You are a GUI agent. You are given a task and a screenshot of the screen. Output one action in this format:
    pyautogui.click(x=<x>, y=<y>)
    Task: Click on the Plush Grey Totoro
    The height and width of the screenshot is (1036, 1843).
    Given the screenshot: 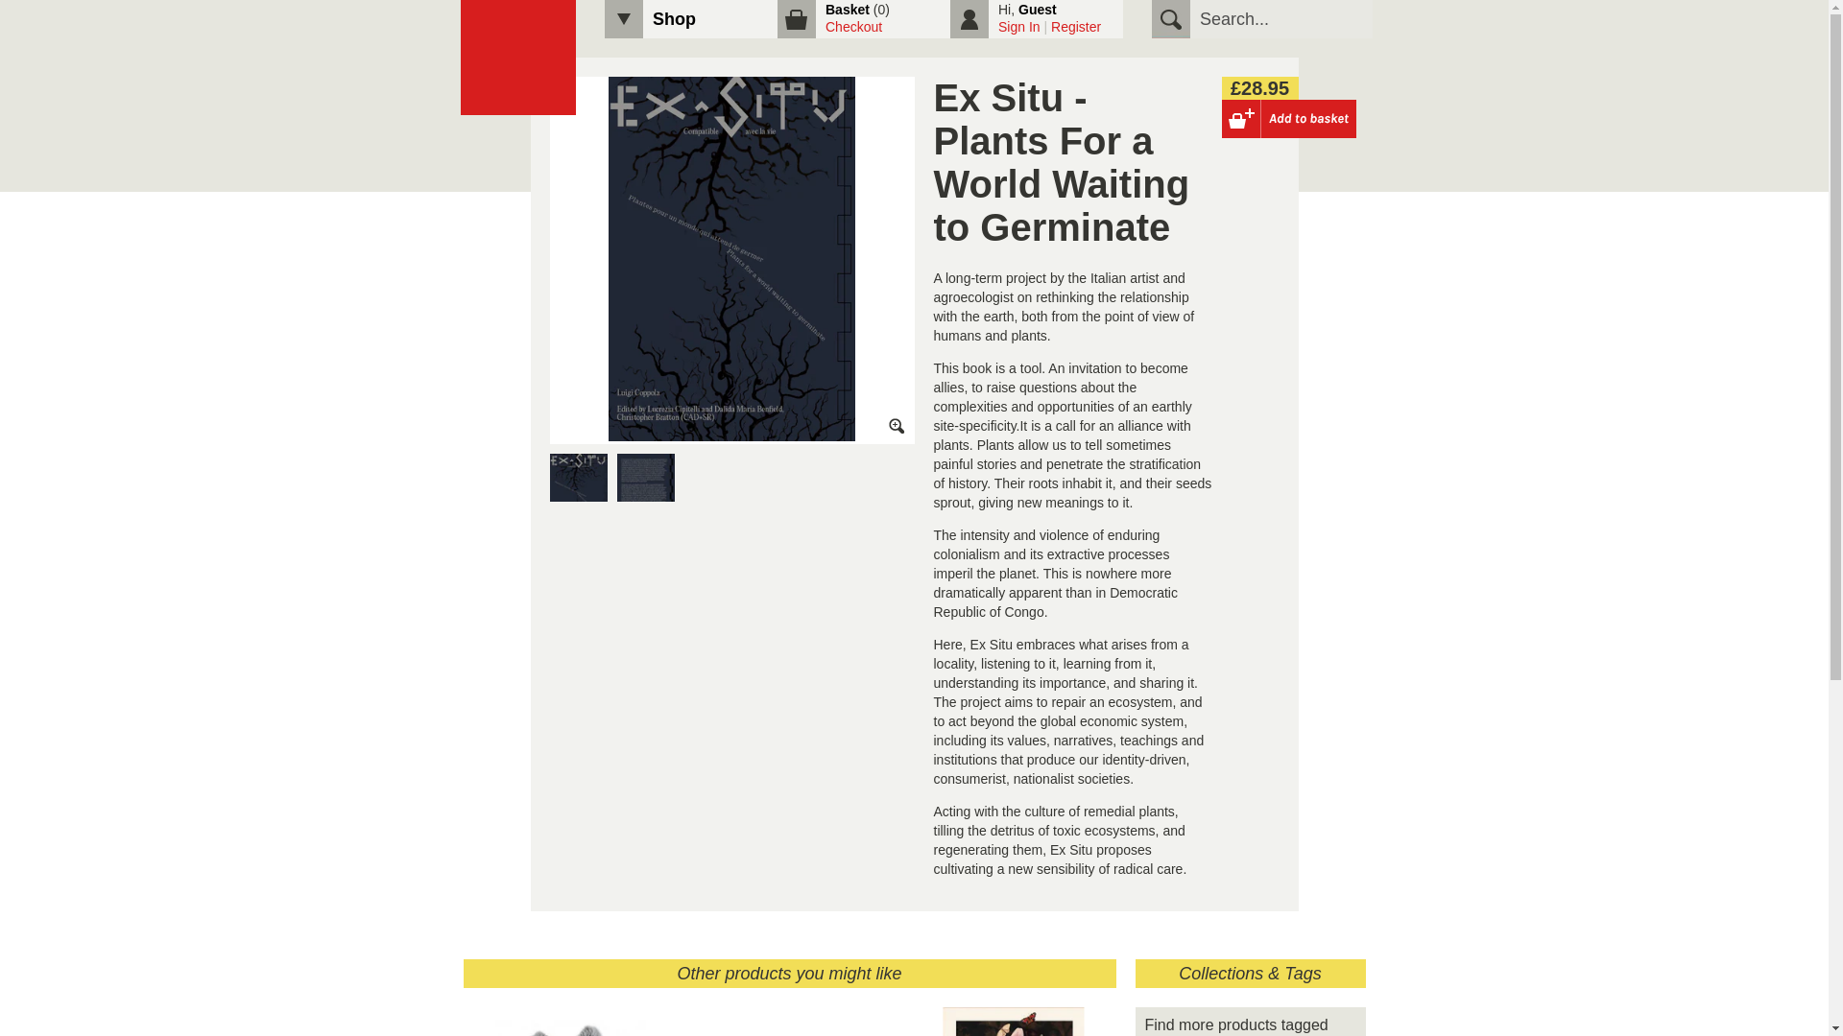 What is the action you would take?
    pyautogui.click(x=564, y=1031)
    